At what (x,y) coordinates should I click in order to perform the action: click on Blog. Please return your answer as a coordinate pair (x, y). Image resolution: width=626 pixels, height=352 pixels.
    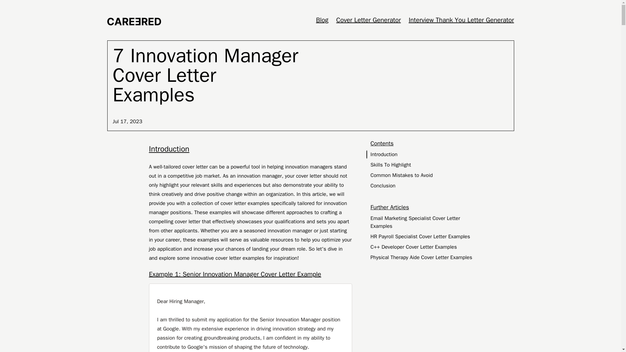
    Looking at the image, I should click on (322, 20).